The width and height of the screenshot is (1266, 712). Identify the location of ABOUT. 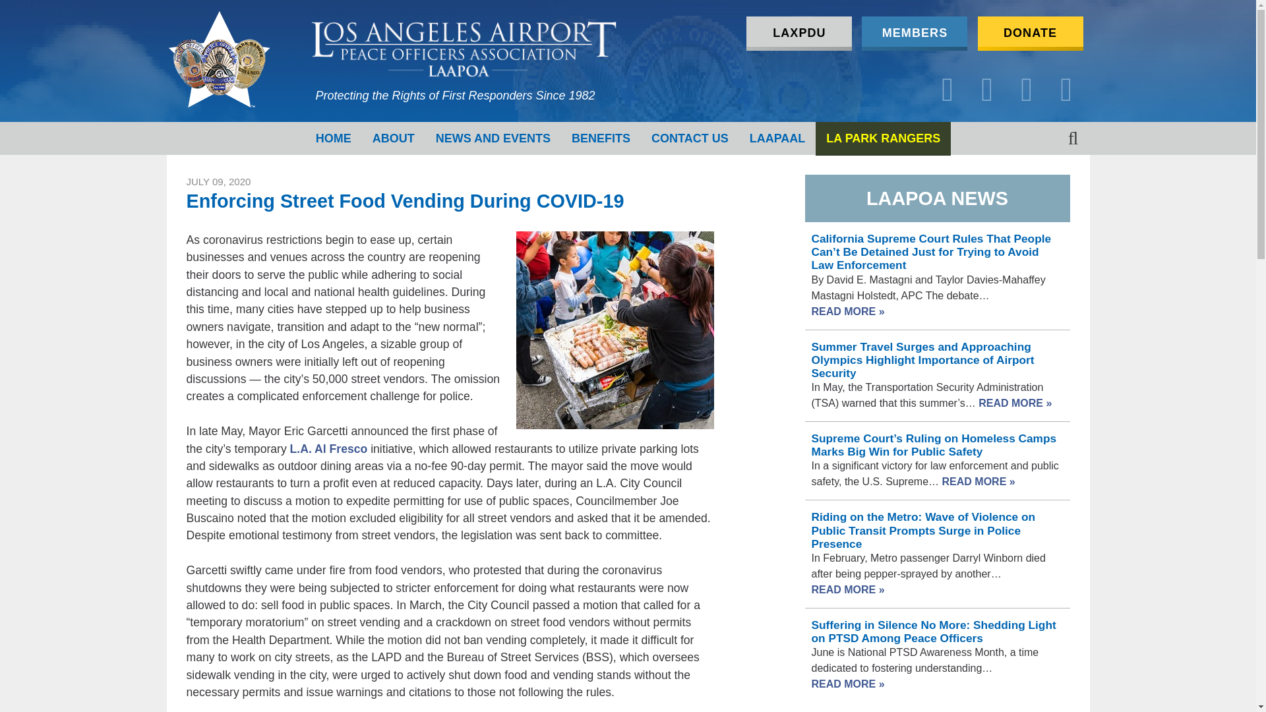
(394, 138).